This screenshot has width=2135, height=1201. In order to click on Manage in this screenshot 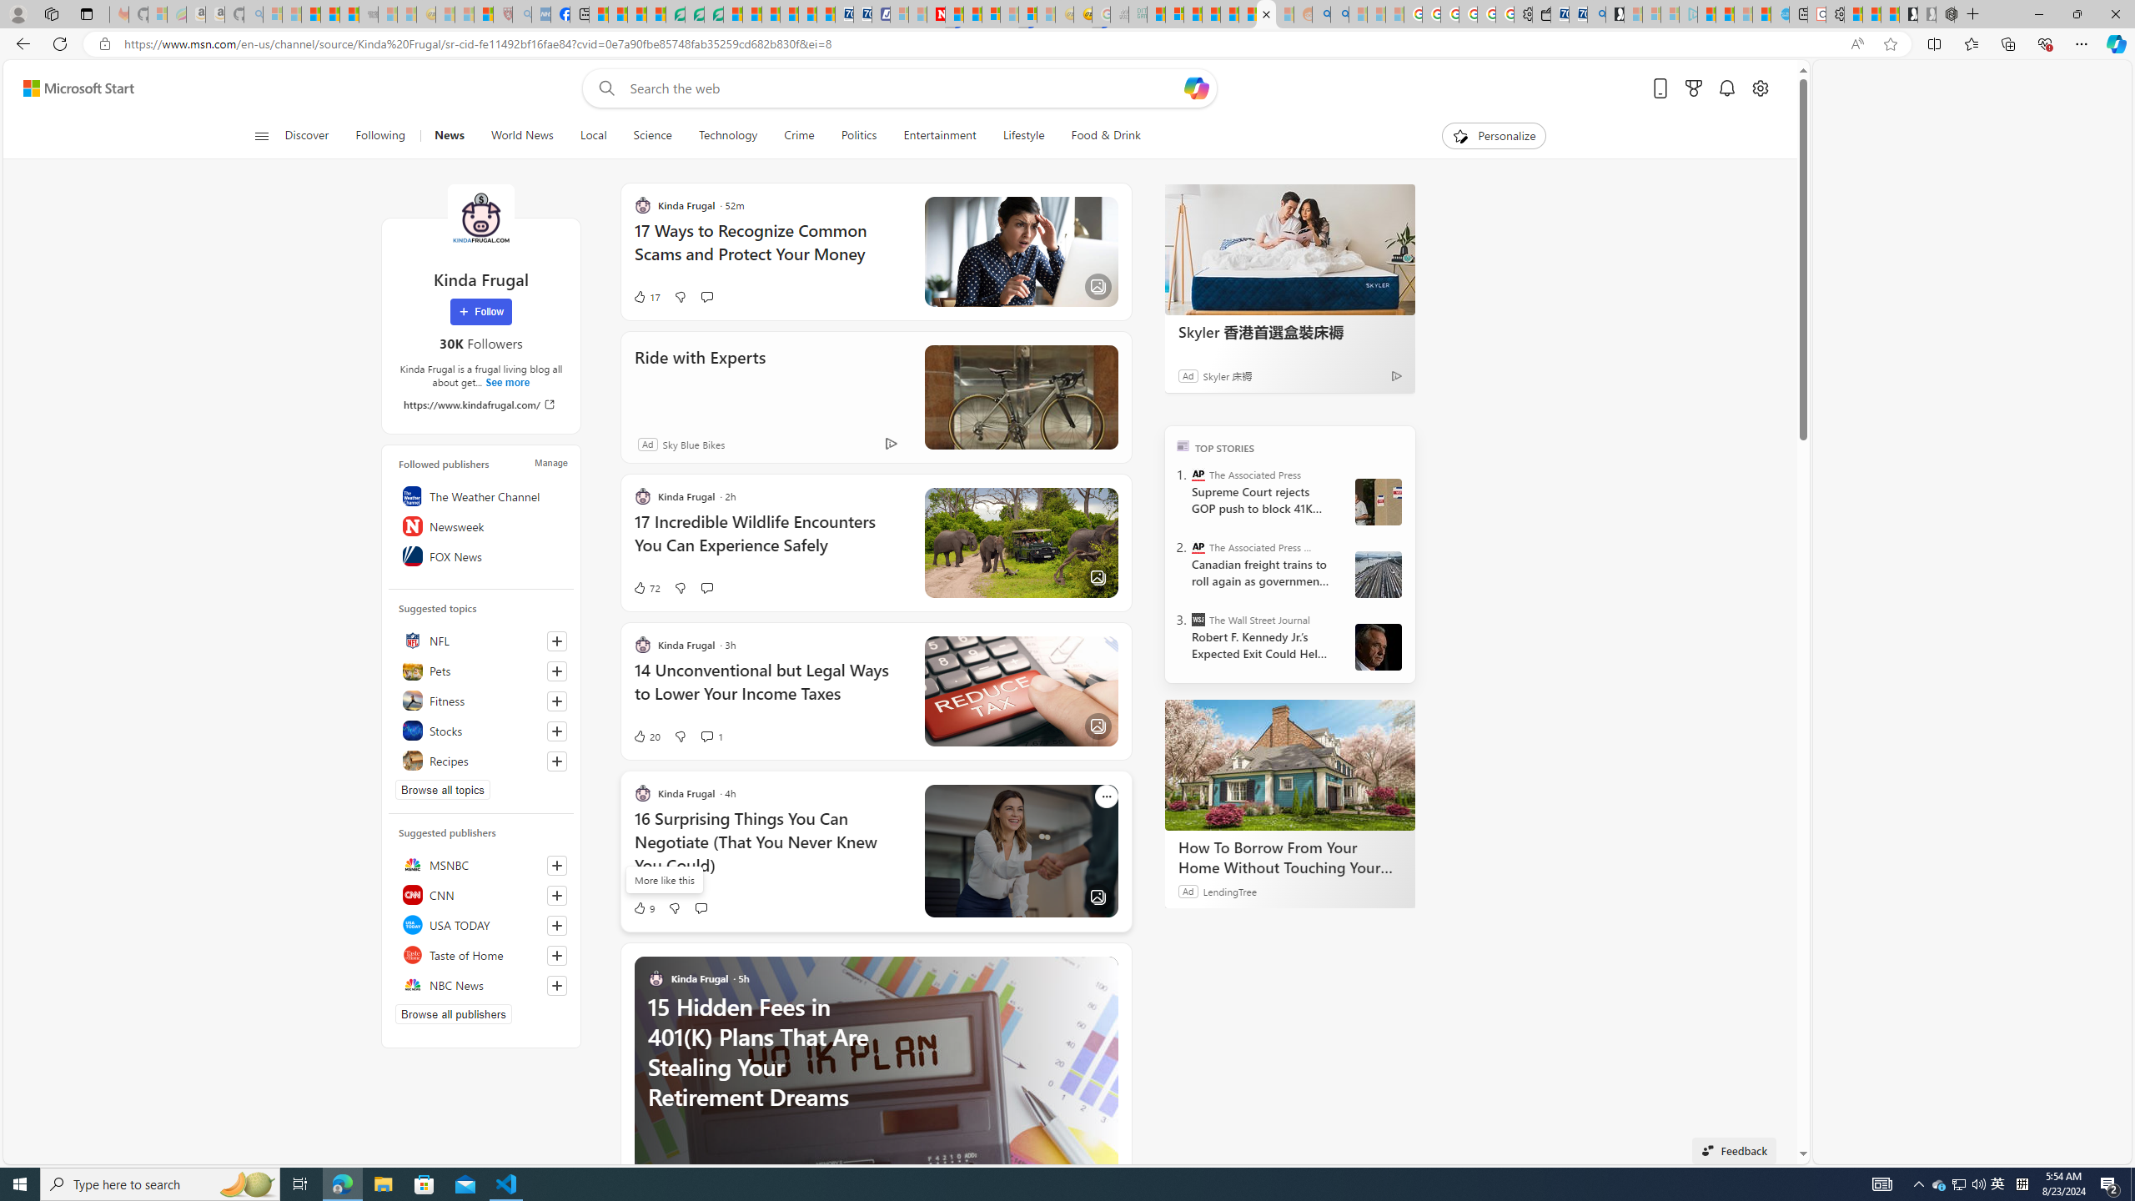, I will do `click(550, 462)`.